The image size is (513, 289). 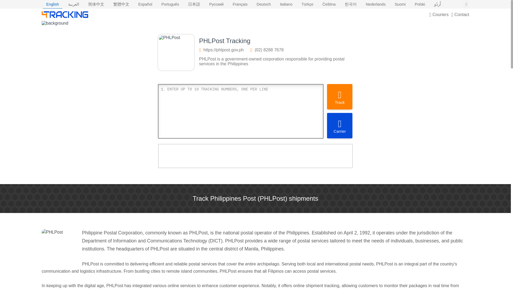 What do you see at coordinates (286, 4) in the screenshot?
I see `Italiano` at bounding box center [286, 4].